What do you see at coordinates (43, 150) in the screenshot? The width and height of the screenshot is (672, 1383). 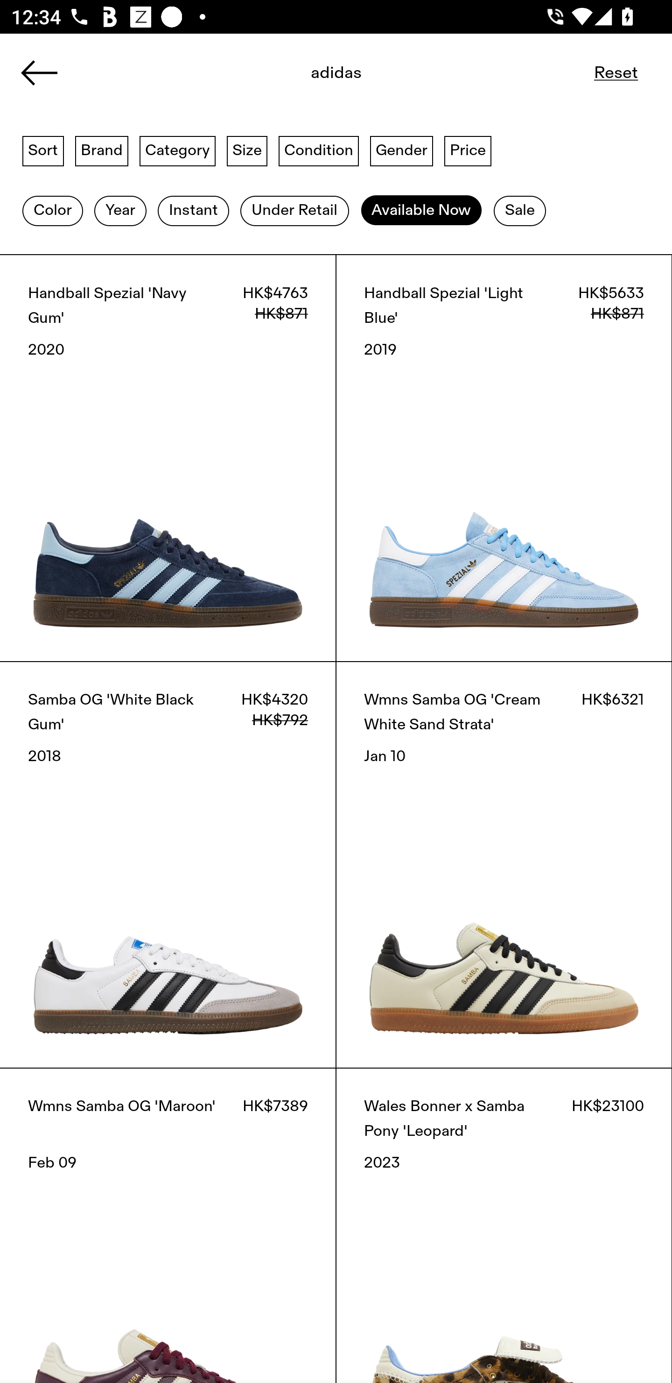 I see `Sort` at bounding box center [43, 150].